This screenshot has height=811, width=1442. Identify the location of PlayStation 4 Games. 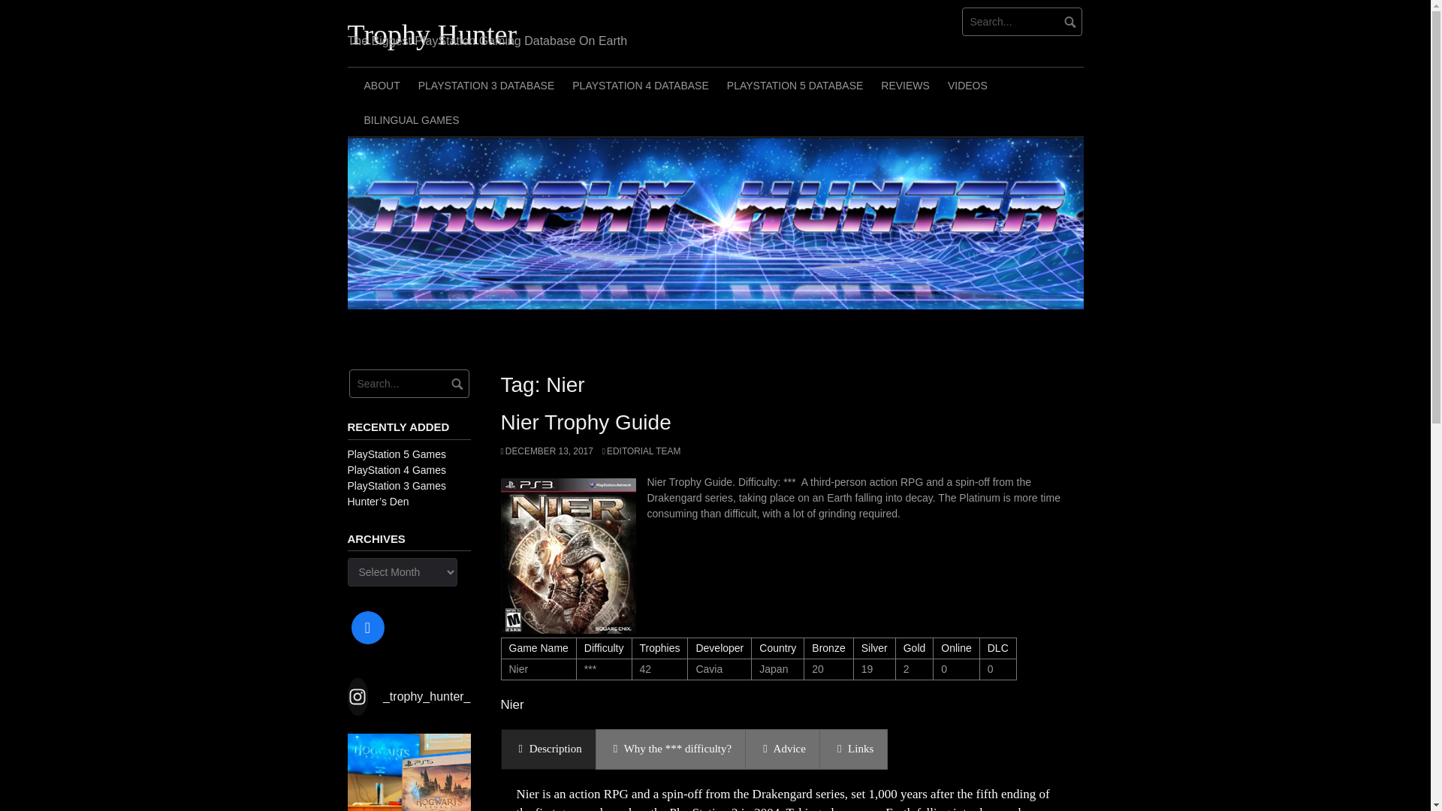
(397, 469).